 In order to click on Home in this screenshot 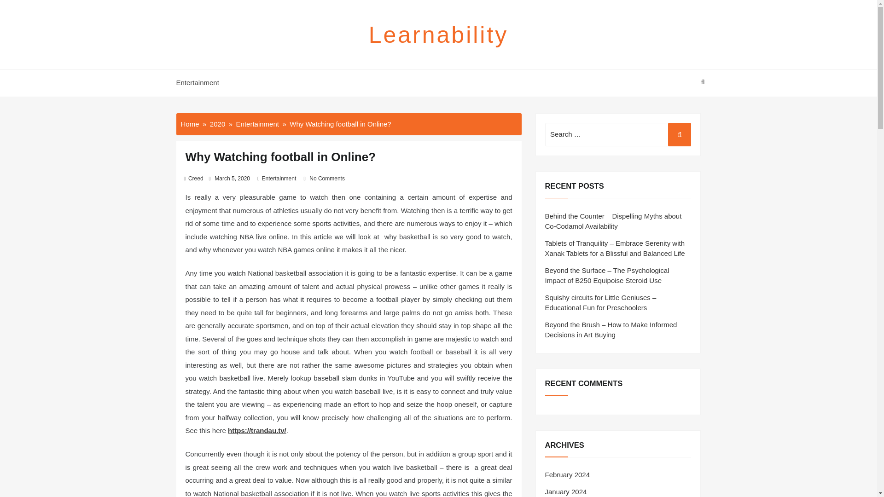, I will do `click(190, 123)`.